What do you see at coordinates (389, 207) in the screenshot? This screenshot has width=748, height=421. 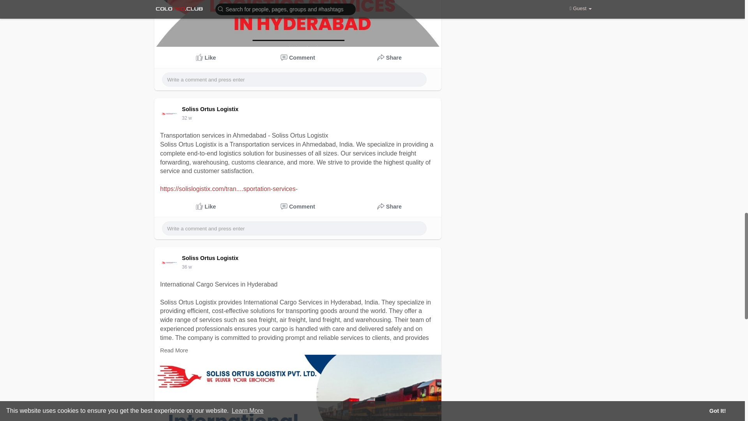 I see `Share` at bounding box center [389, 207].